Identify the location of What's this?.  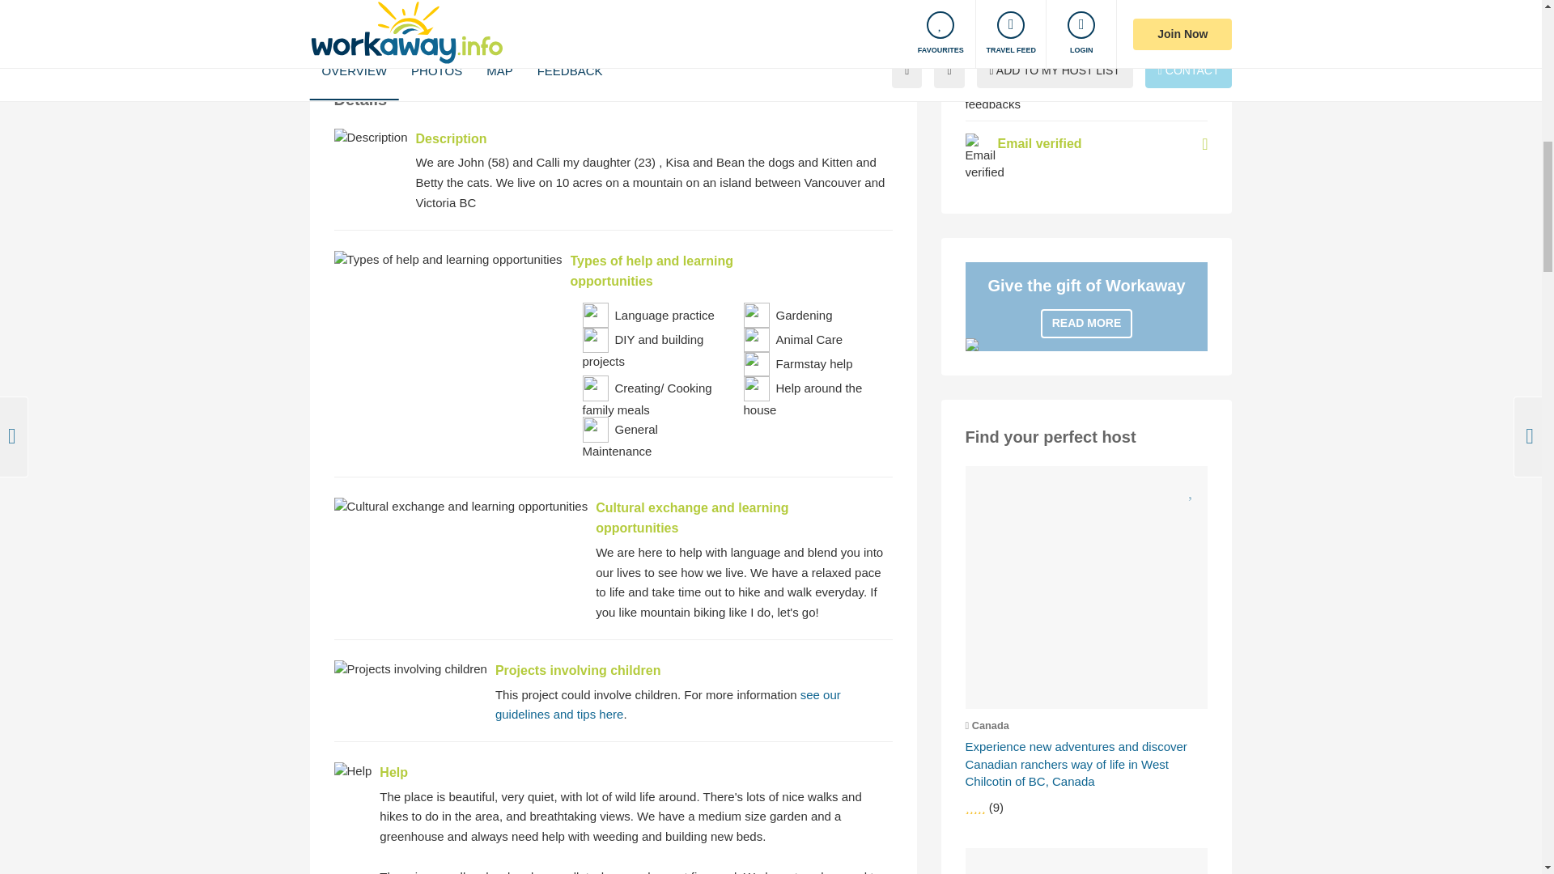
(1204, 144).